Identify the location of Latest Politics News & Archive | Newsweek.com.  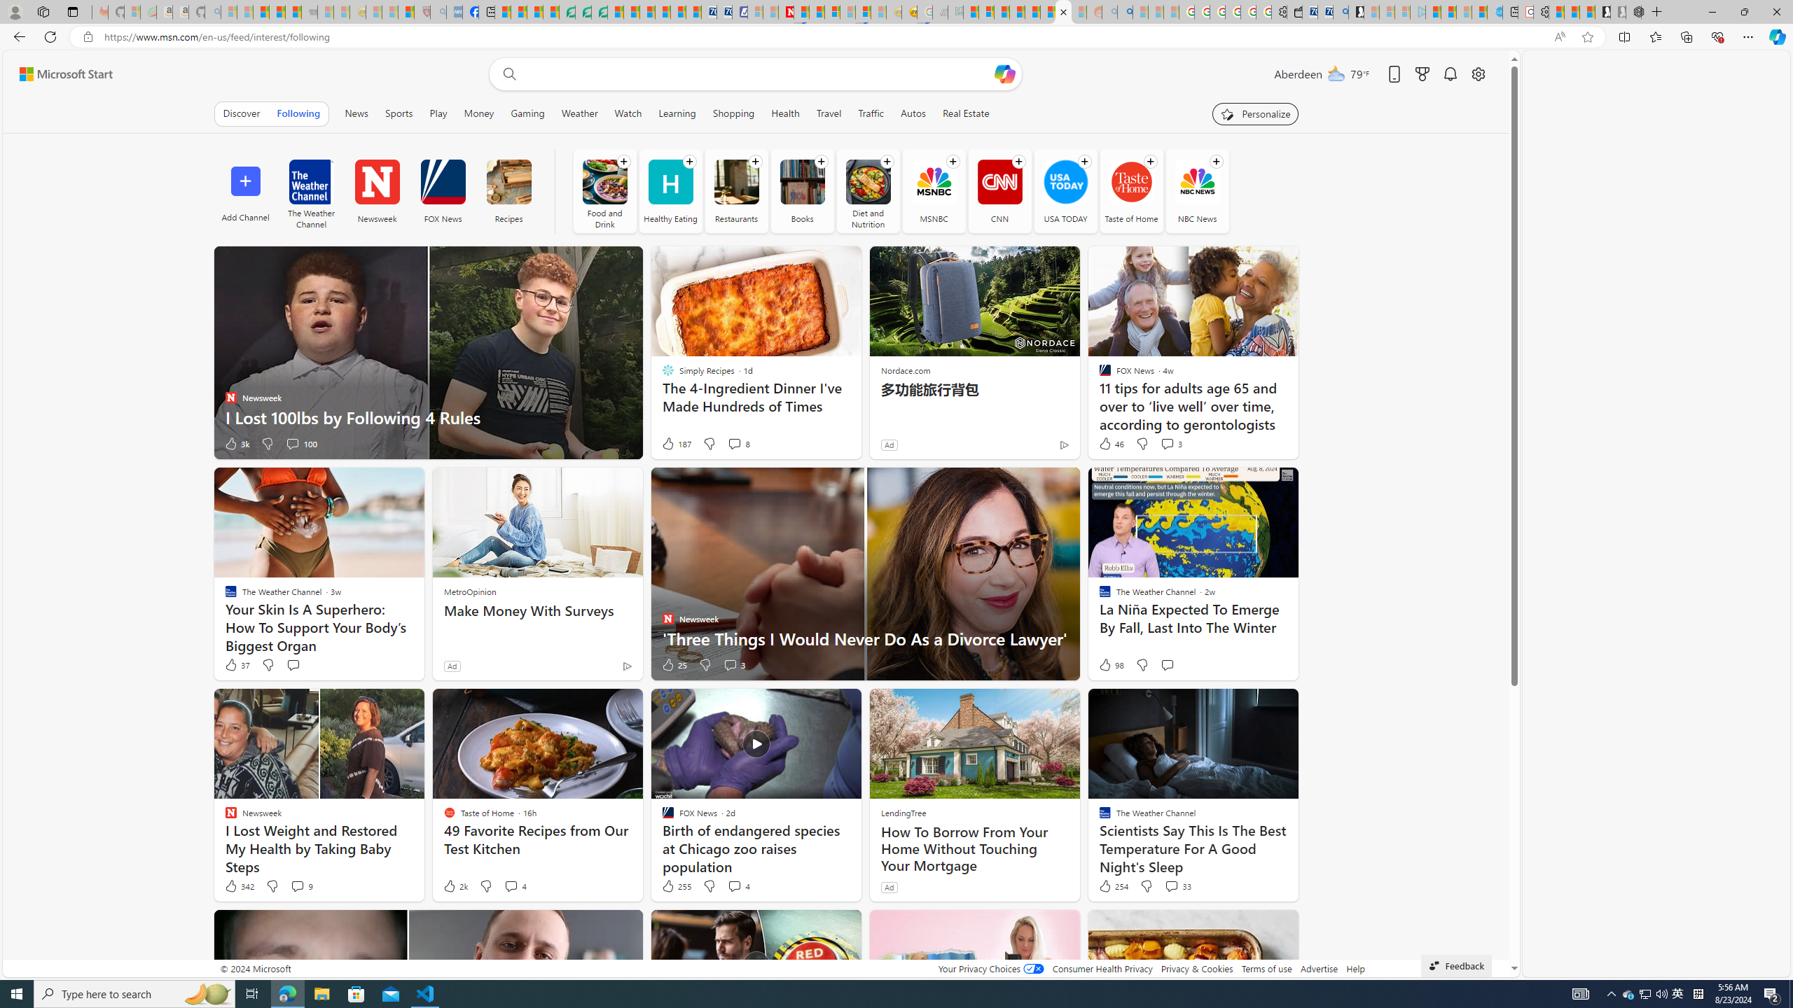
(786, 12).